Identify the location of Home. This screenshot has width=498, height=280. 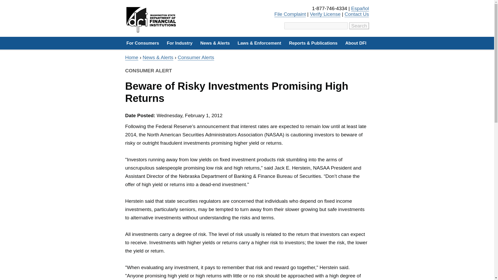
(151, 20).